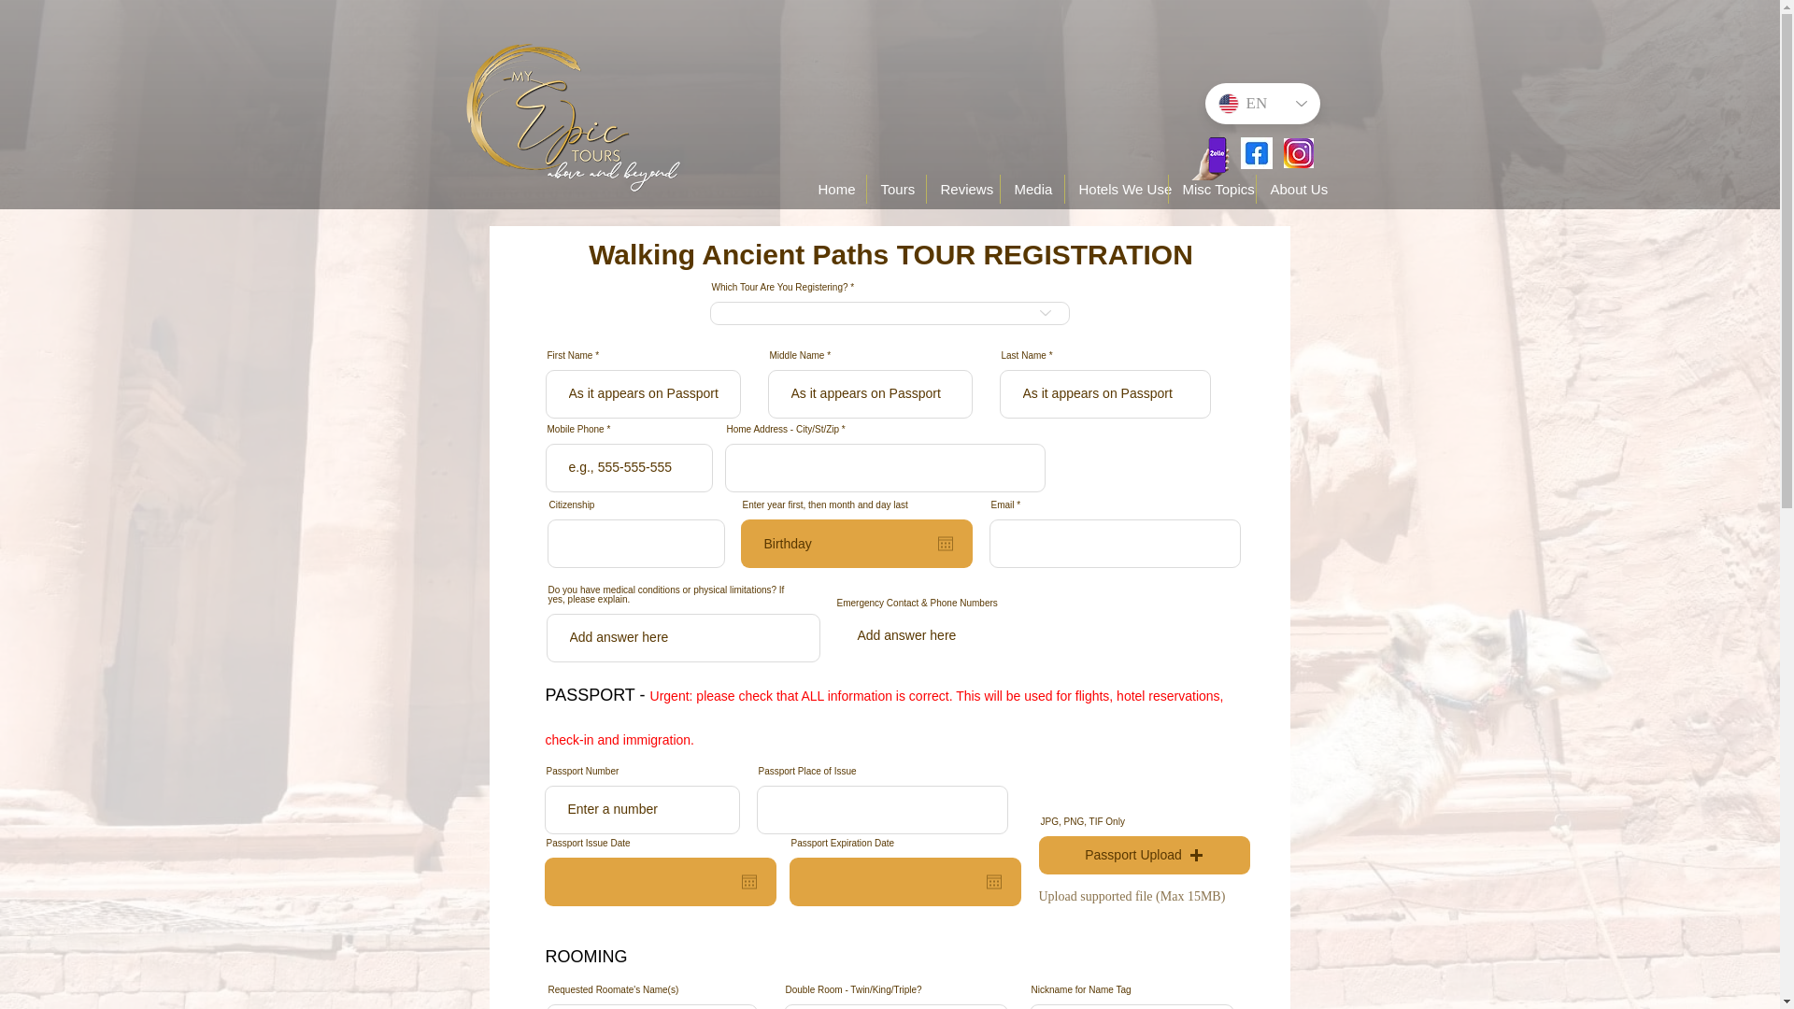  What do you see at coordinates (962, 189) in the screenshot?
I see `Reviews` at bounding box center [962, 189].